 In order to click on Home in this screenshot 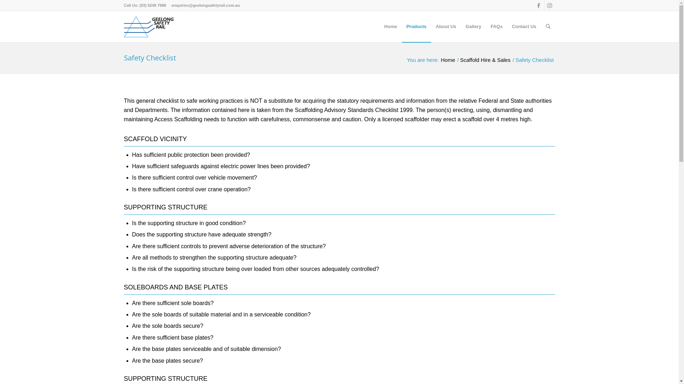, I will do `click(391, 27)`.